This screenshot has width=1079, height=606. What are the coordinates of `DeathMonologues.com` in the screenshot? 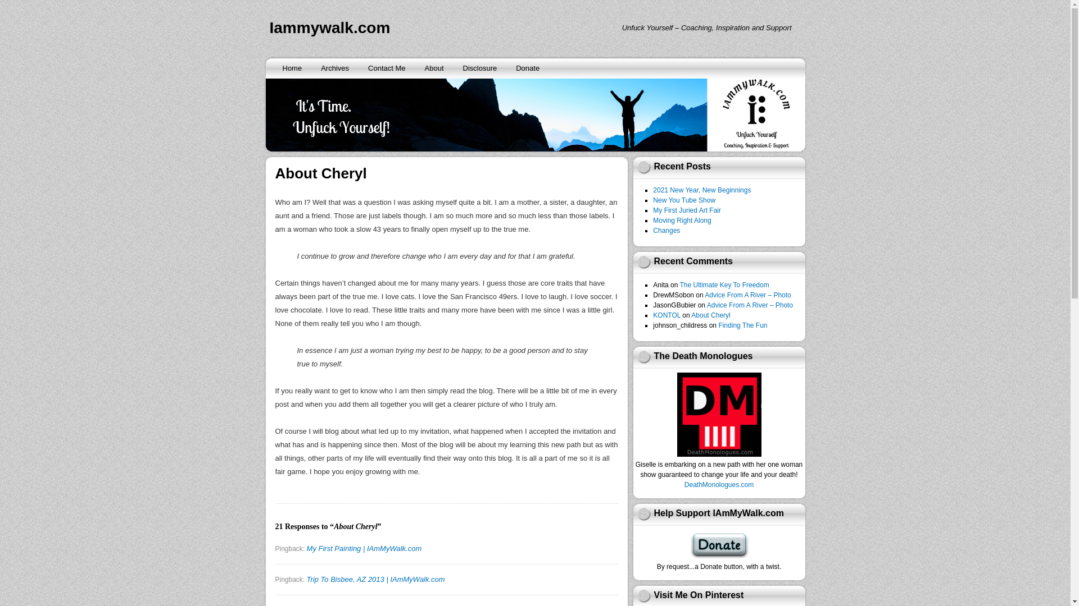 It's located at (718, 485).